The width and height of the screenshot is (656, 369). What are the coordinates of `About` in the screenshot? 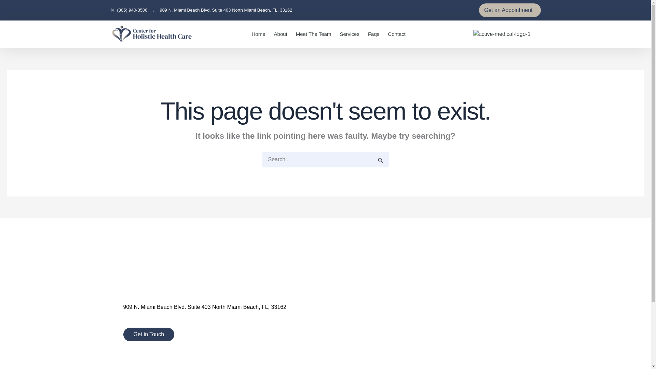 It's located at (281, 34).